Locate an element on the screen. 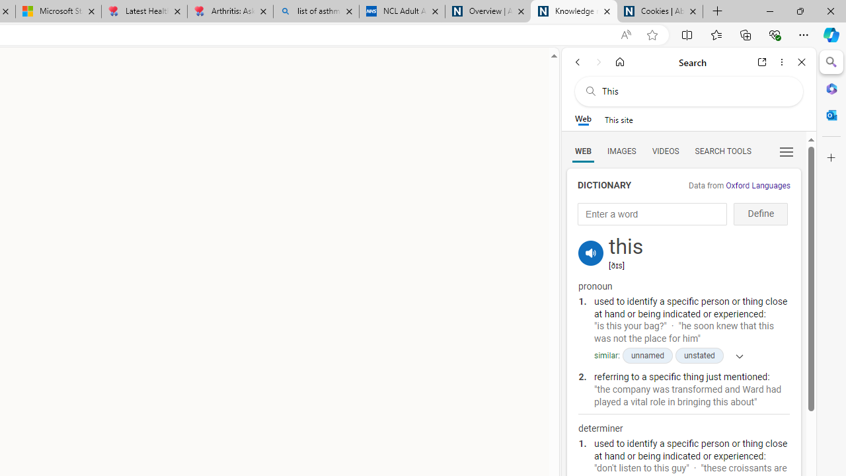 Image resolution: width=846 pixels, height=476 pixels. Link for logging is located at coordinates (591, 237).